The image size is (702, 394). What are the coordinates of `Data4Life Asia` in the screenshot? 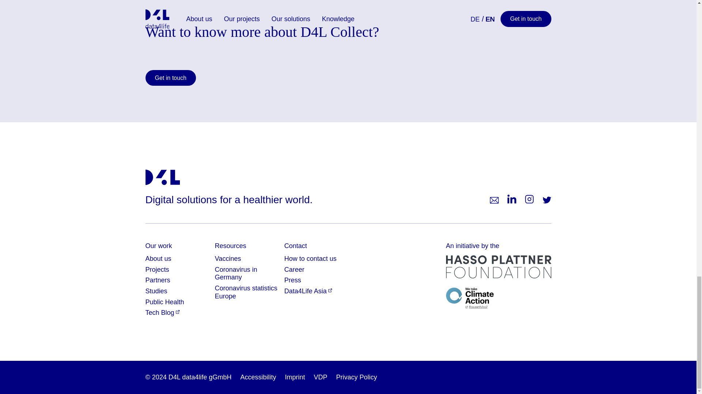 It's located at (308, 291).